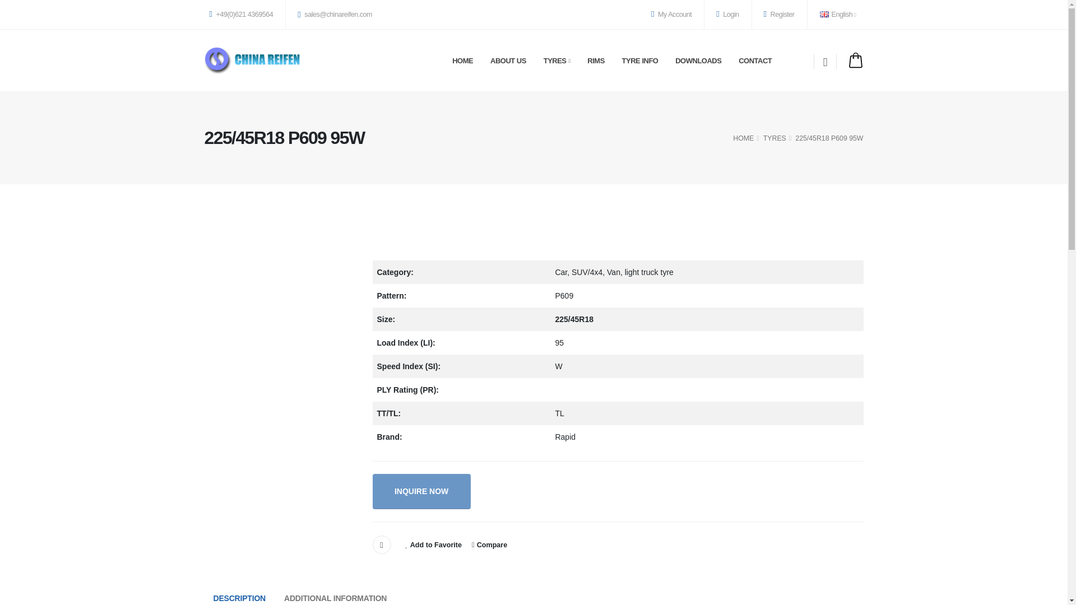 The image size is (1076, 605). Describe the element at coordinates (381, 544) in the screenshot. I see `Share By Email` at that location.